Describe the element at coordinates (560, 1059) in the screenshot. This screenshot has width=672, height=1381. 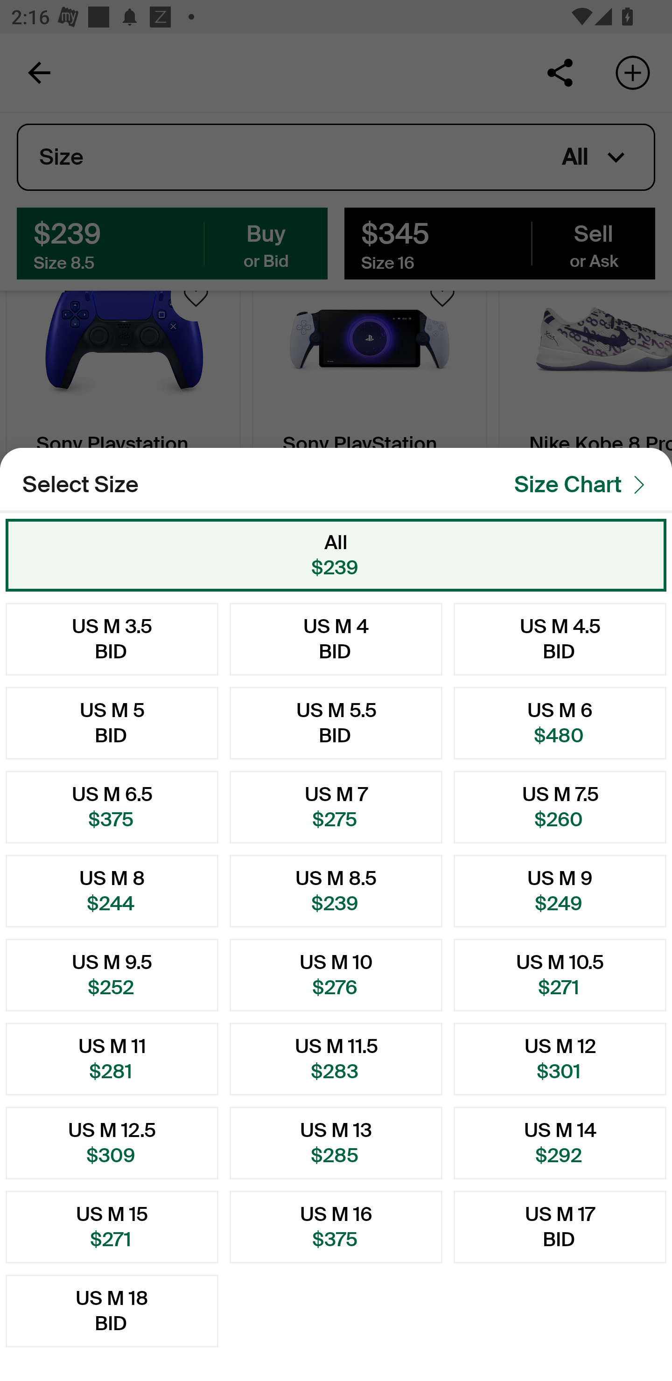
I see `US M 12 $301` at that location.